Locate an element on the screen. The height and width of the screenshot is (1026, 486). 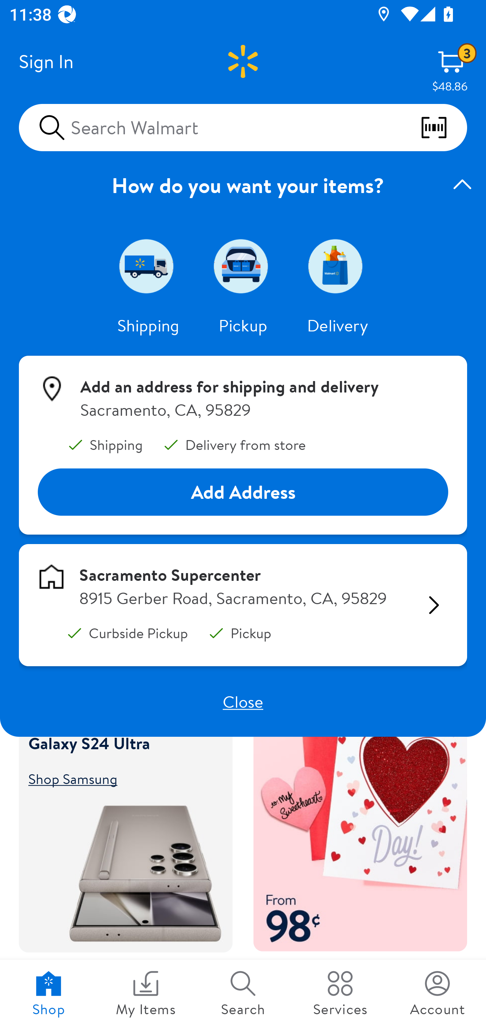
Sign In is located at coordinates (46, 61).